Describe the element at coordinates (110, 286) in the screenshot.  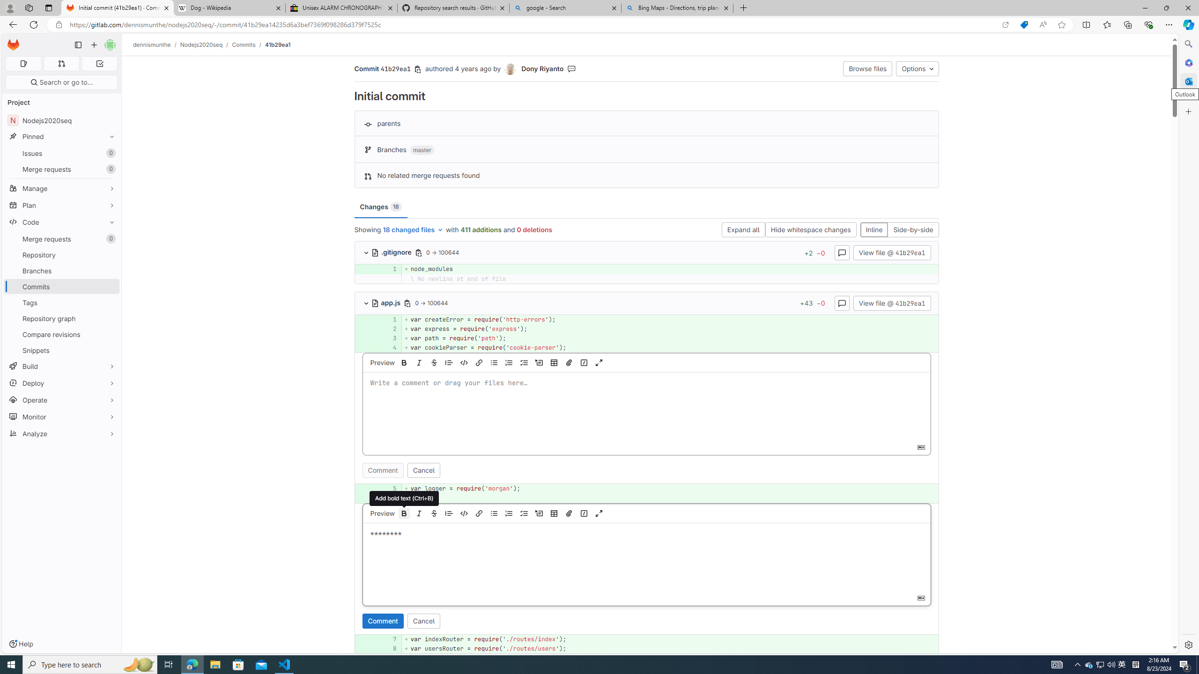
I see `Pin Commits` at that location.